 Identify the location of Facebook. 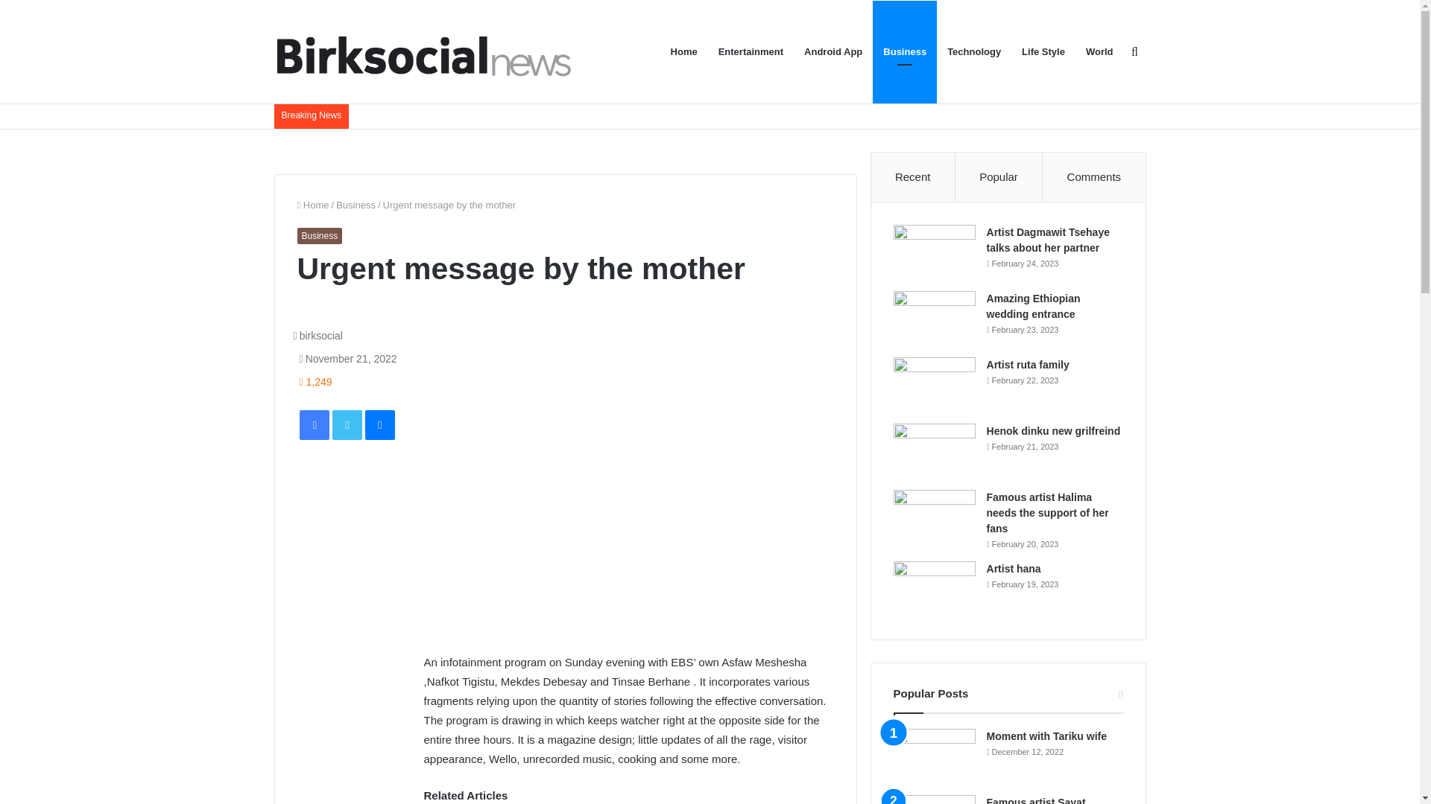
(314, 424).